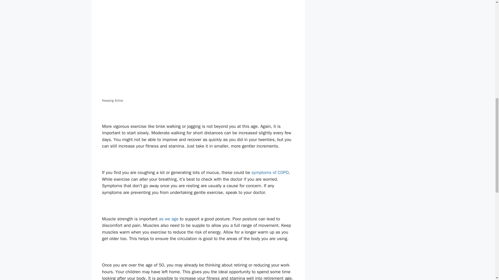  Describe the element at coordinates (482, 246) in the screenshot. I see `Scroll back to top` at that location.